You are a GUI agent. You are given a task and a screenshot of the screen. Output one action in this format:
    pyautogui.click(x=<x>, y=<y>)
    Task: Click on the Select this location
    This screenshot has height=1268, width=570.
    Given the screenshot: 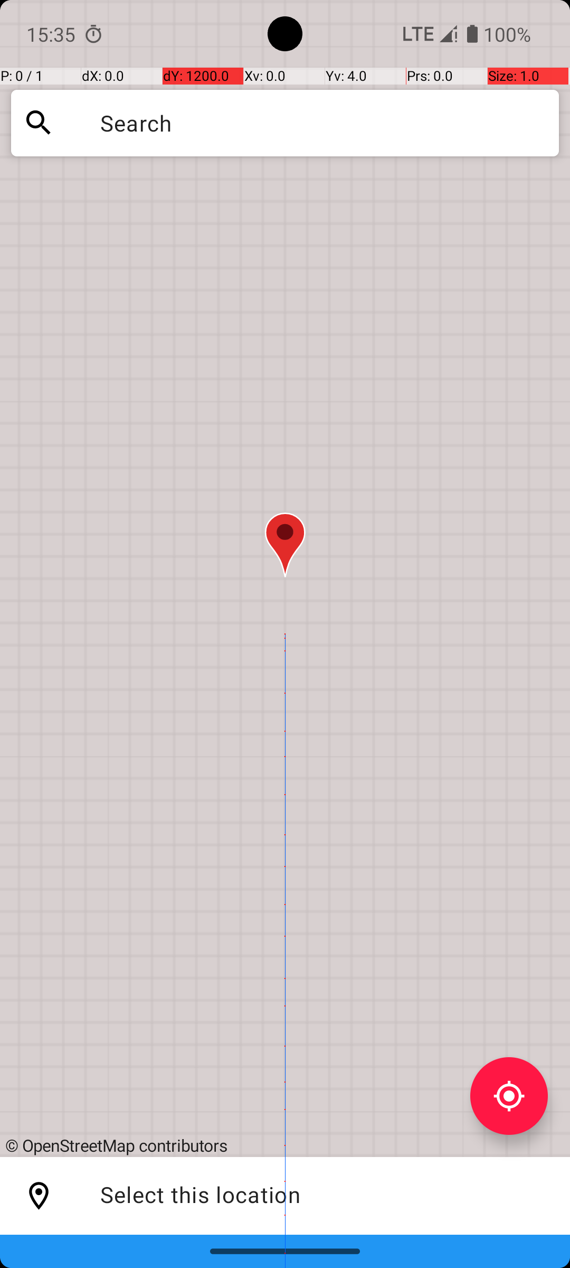 What is the action you would take?
    pyautogui.click(x=39, y=1196)
    